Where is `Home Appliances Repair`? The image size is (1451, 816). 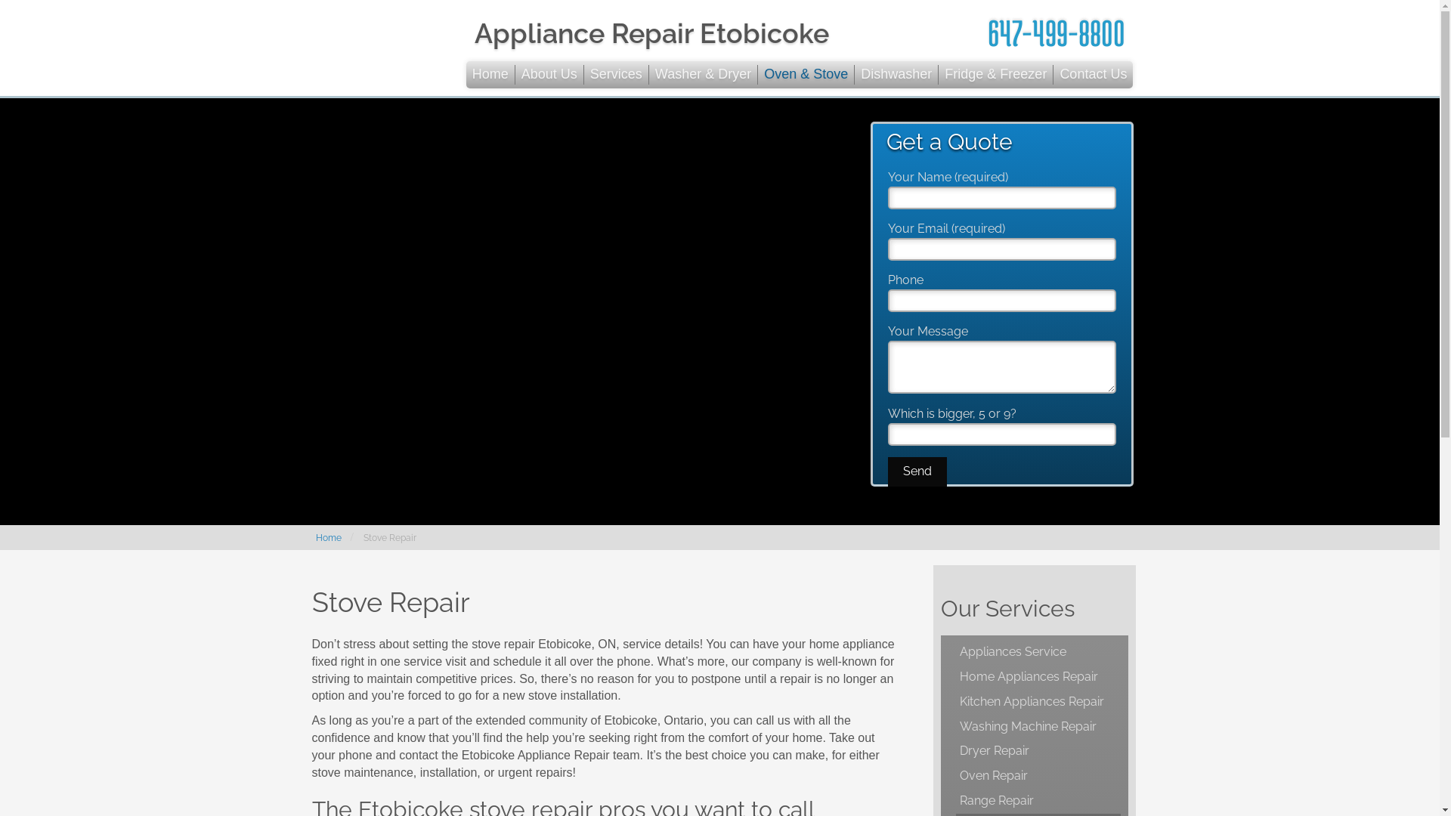 Home Appliances Repair is located at coordinates (1038, 677).